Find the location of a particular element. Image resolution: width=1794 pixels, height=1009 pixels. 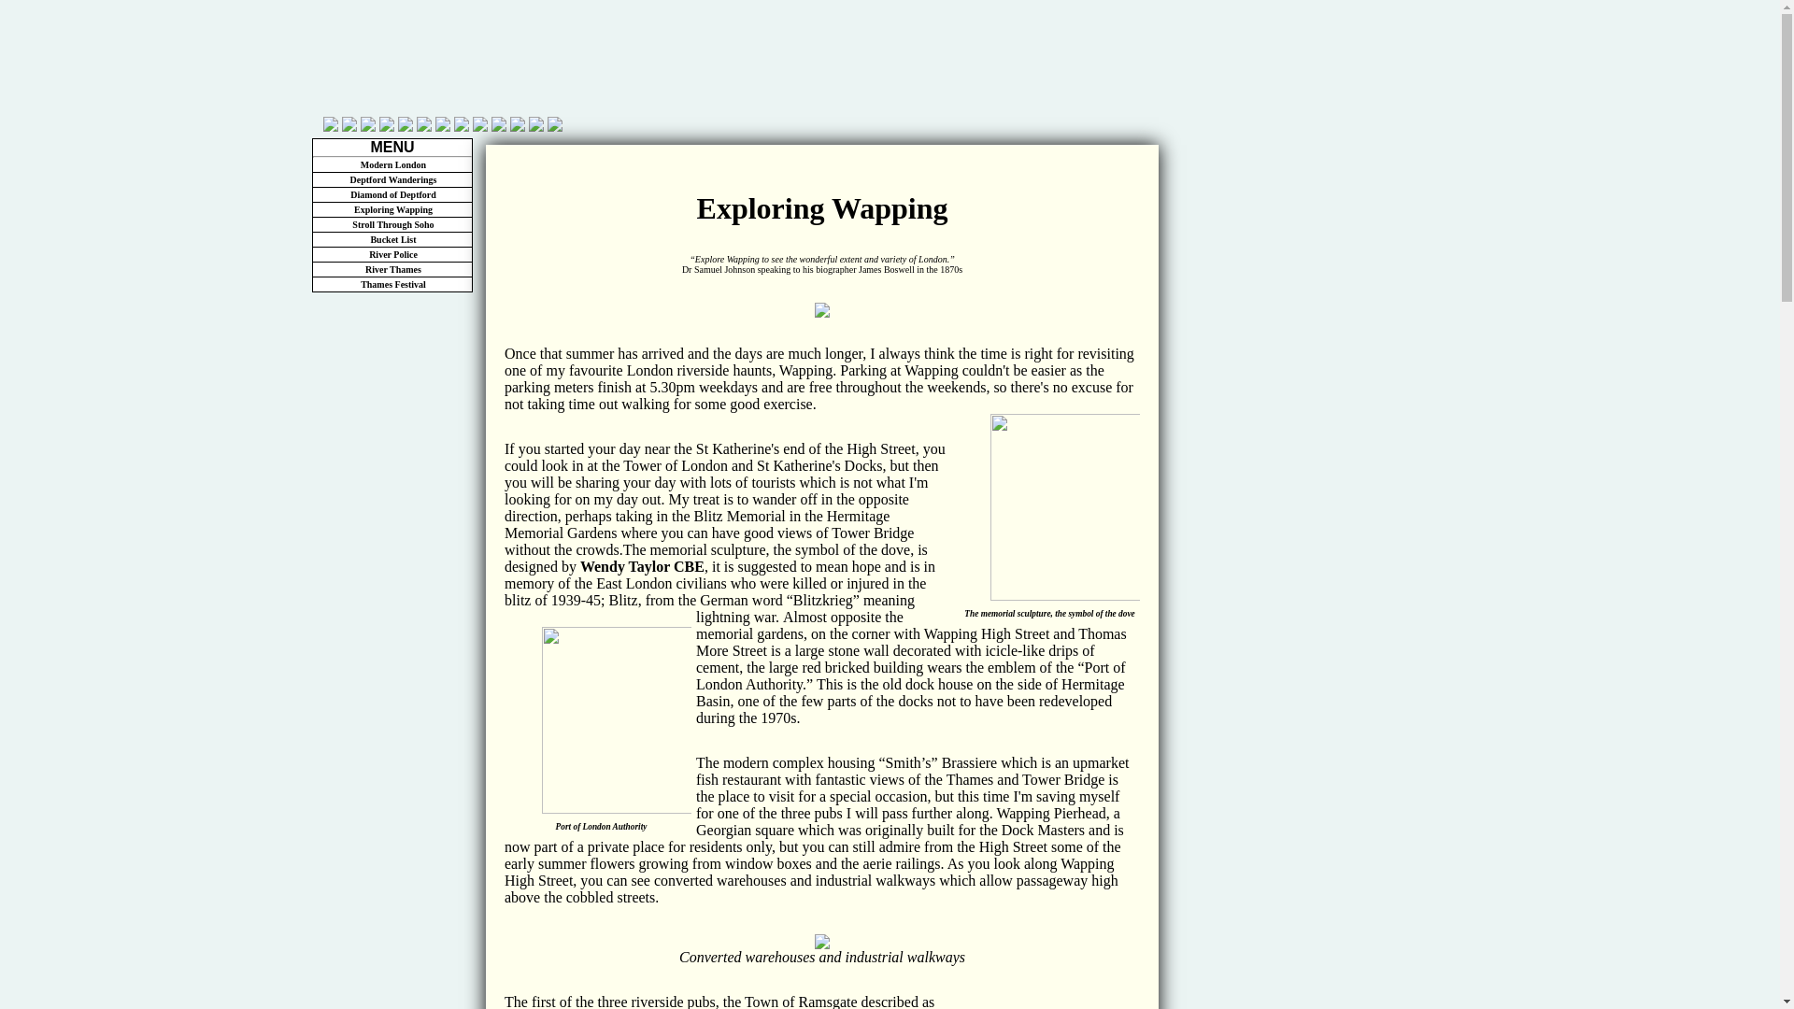

River Thames is located at coordinates (392, 269).